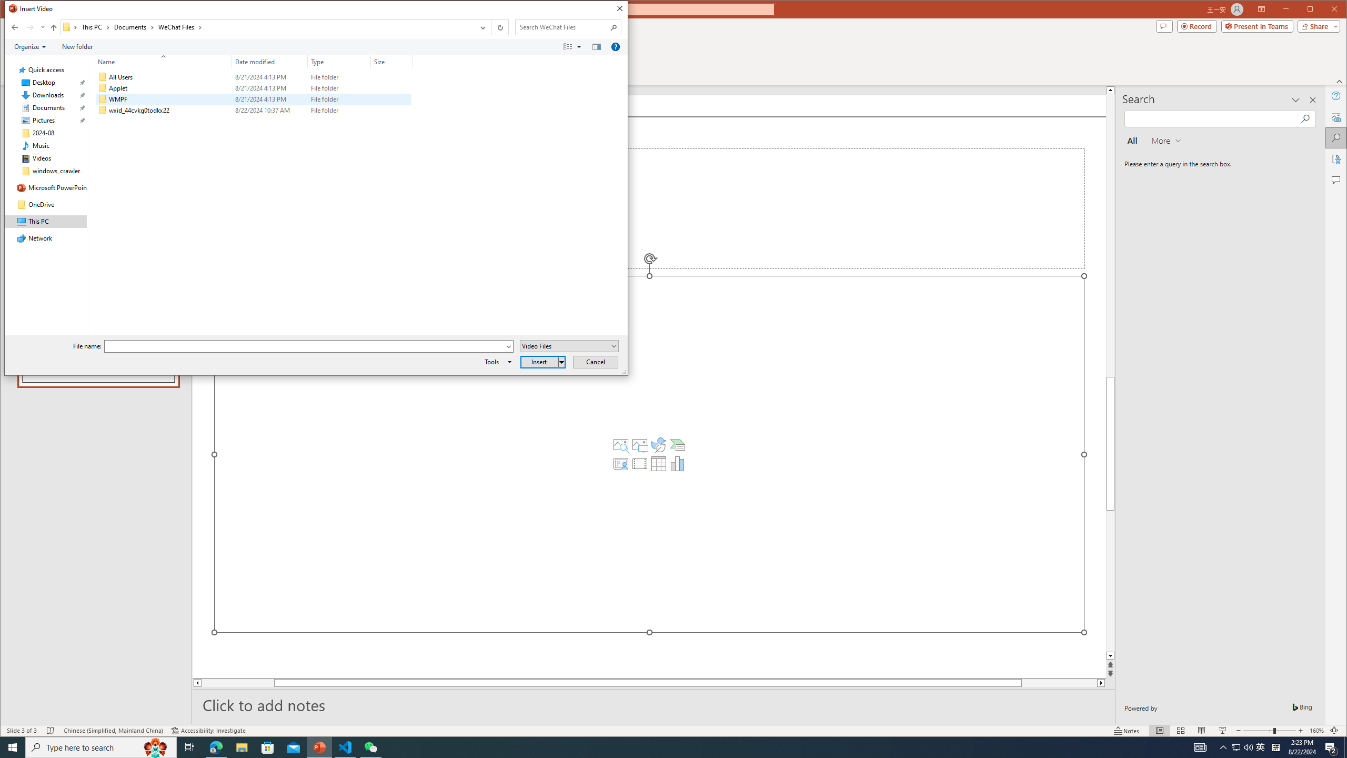 This screenshot has width=1347, height=758. Describe the element at coordinates (580, 47) in the screenshot. I see `View Slider` at that location.